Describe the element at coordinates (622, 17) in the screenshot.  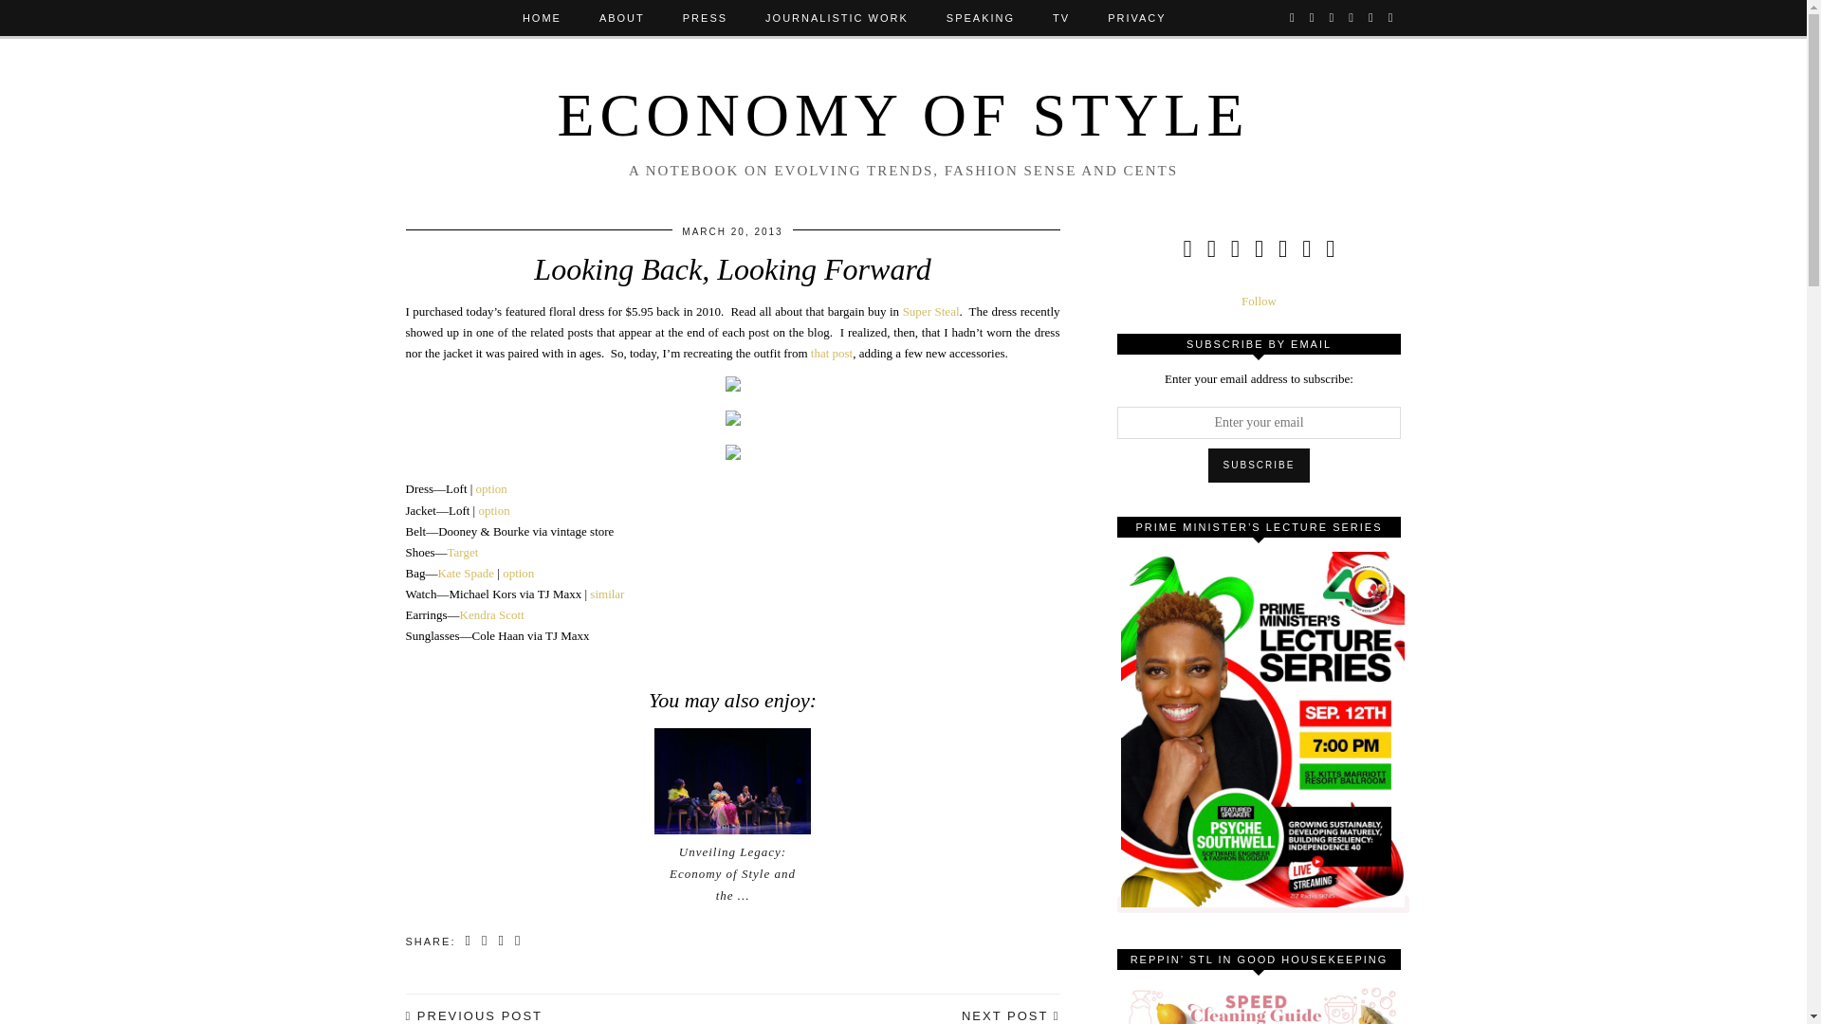
I see `ABOUT` at that location.